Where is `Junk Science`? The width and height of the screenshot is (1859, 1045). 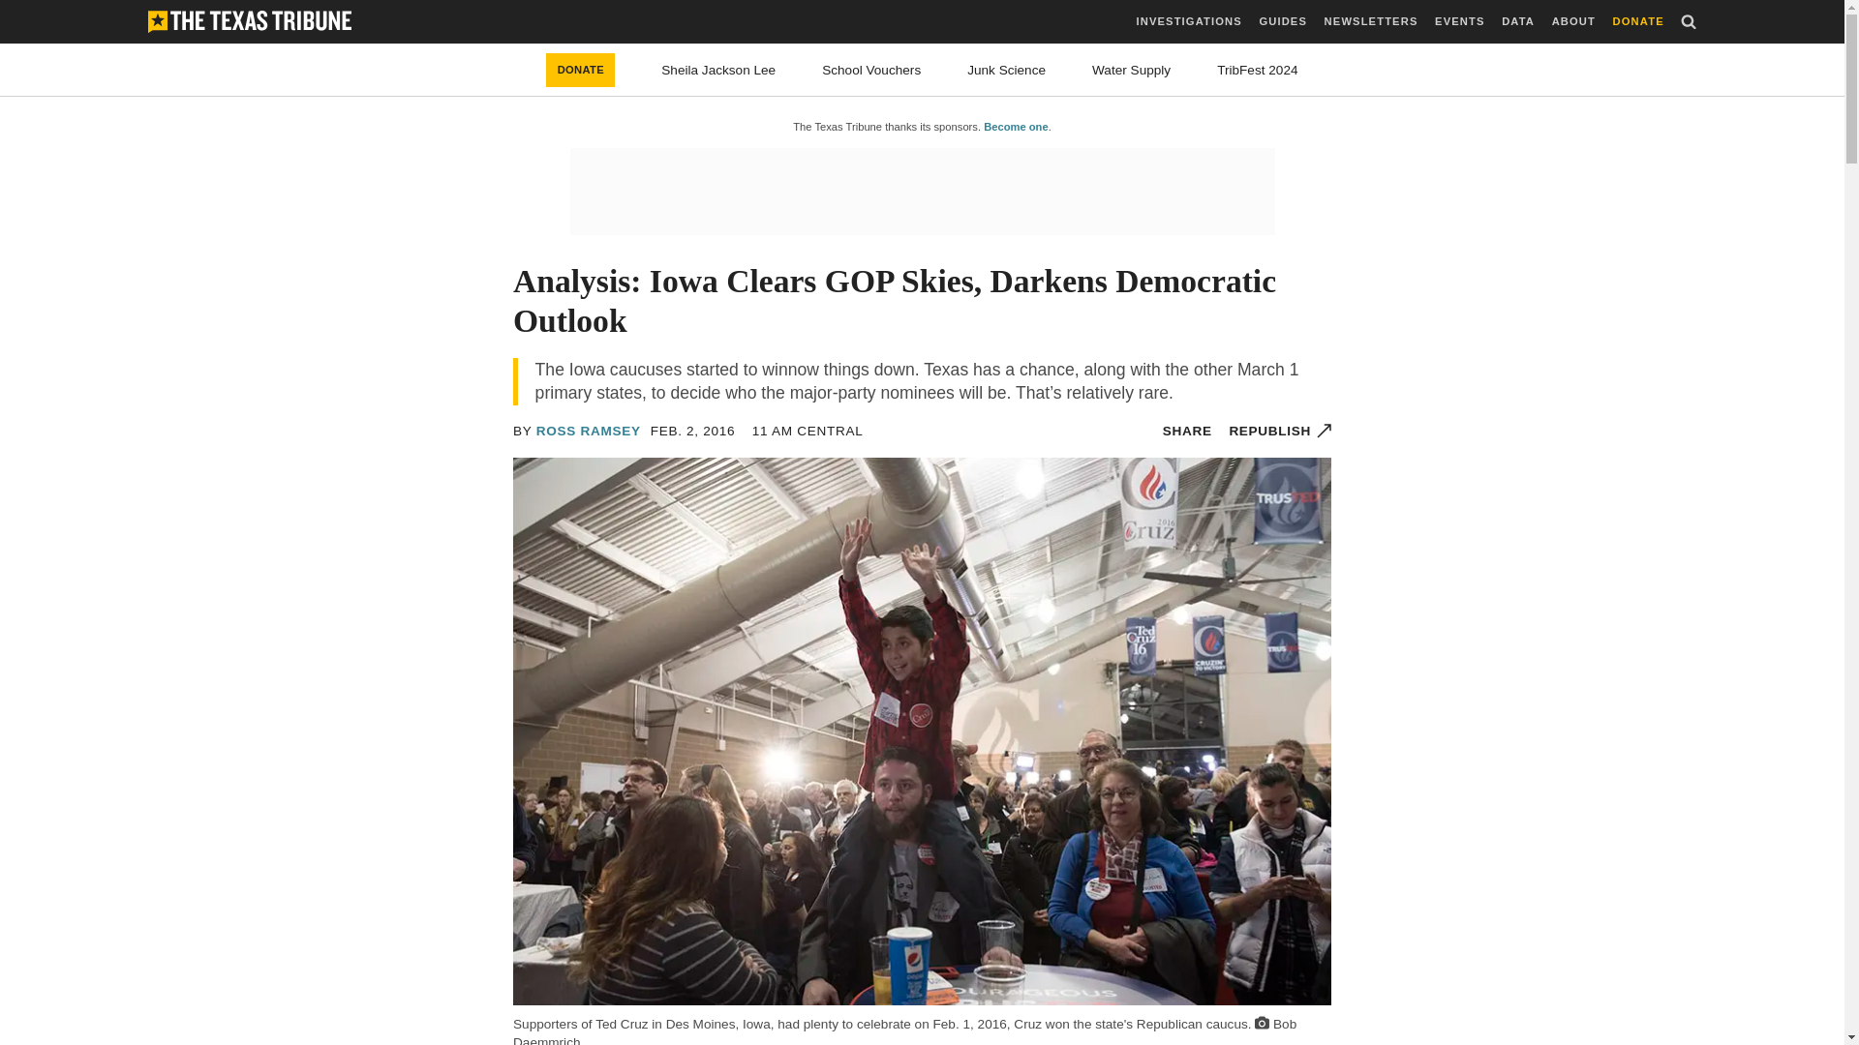
Junk Science is located at coordinates (1005, 70).